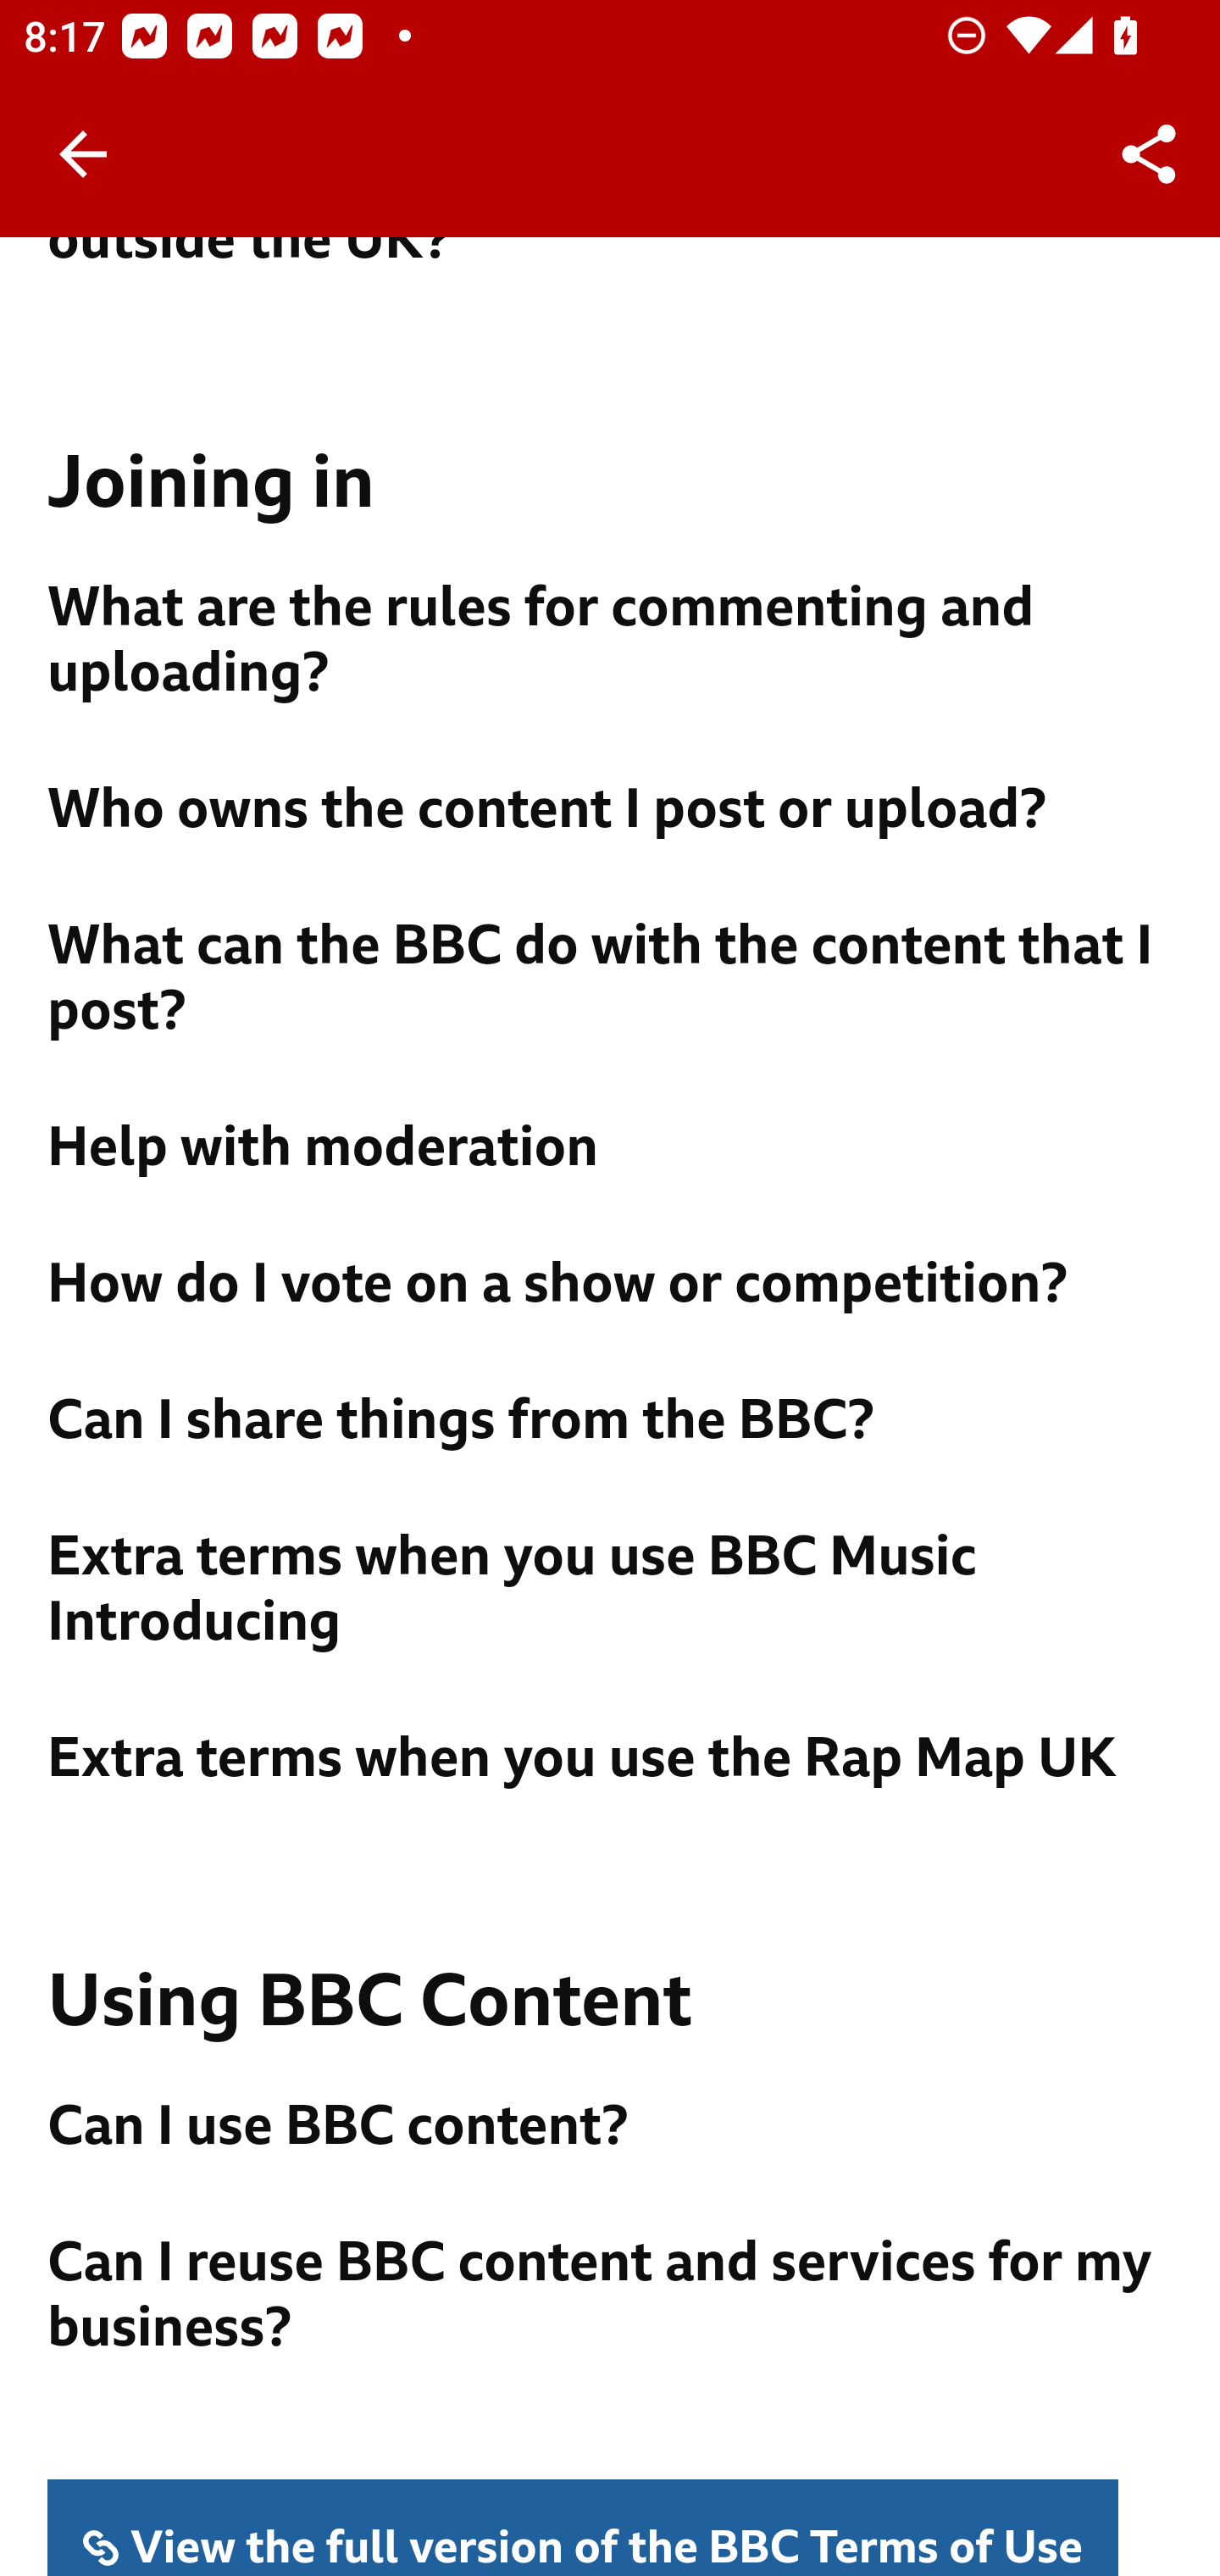  What do you see at coordinates (612, 2127) in the screenshot?
I see `Can I use BBC content?` at bounding box center [612, 2127].